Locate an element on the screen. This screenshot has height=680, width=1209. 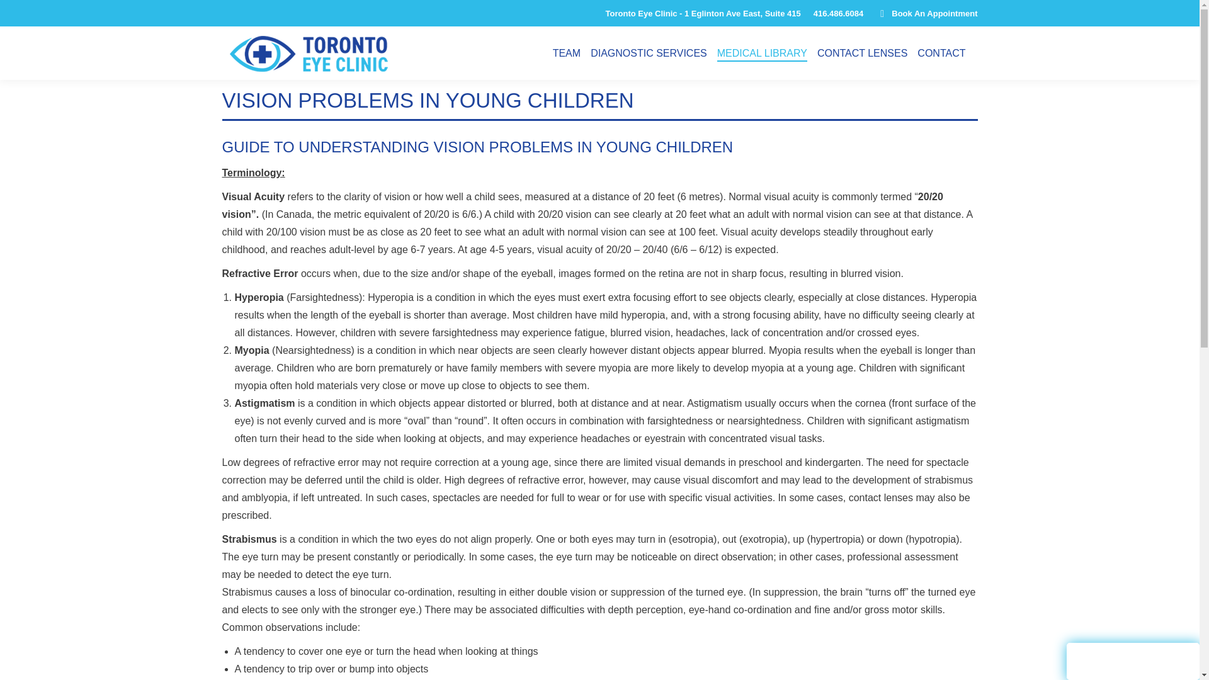
416.486.6084 is located at coordinates (839, 13).